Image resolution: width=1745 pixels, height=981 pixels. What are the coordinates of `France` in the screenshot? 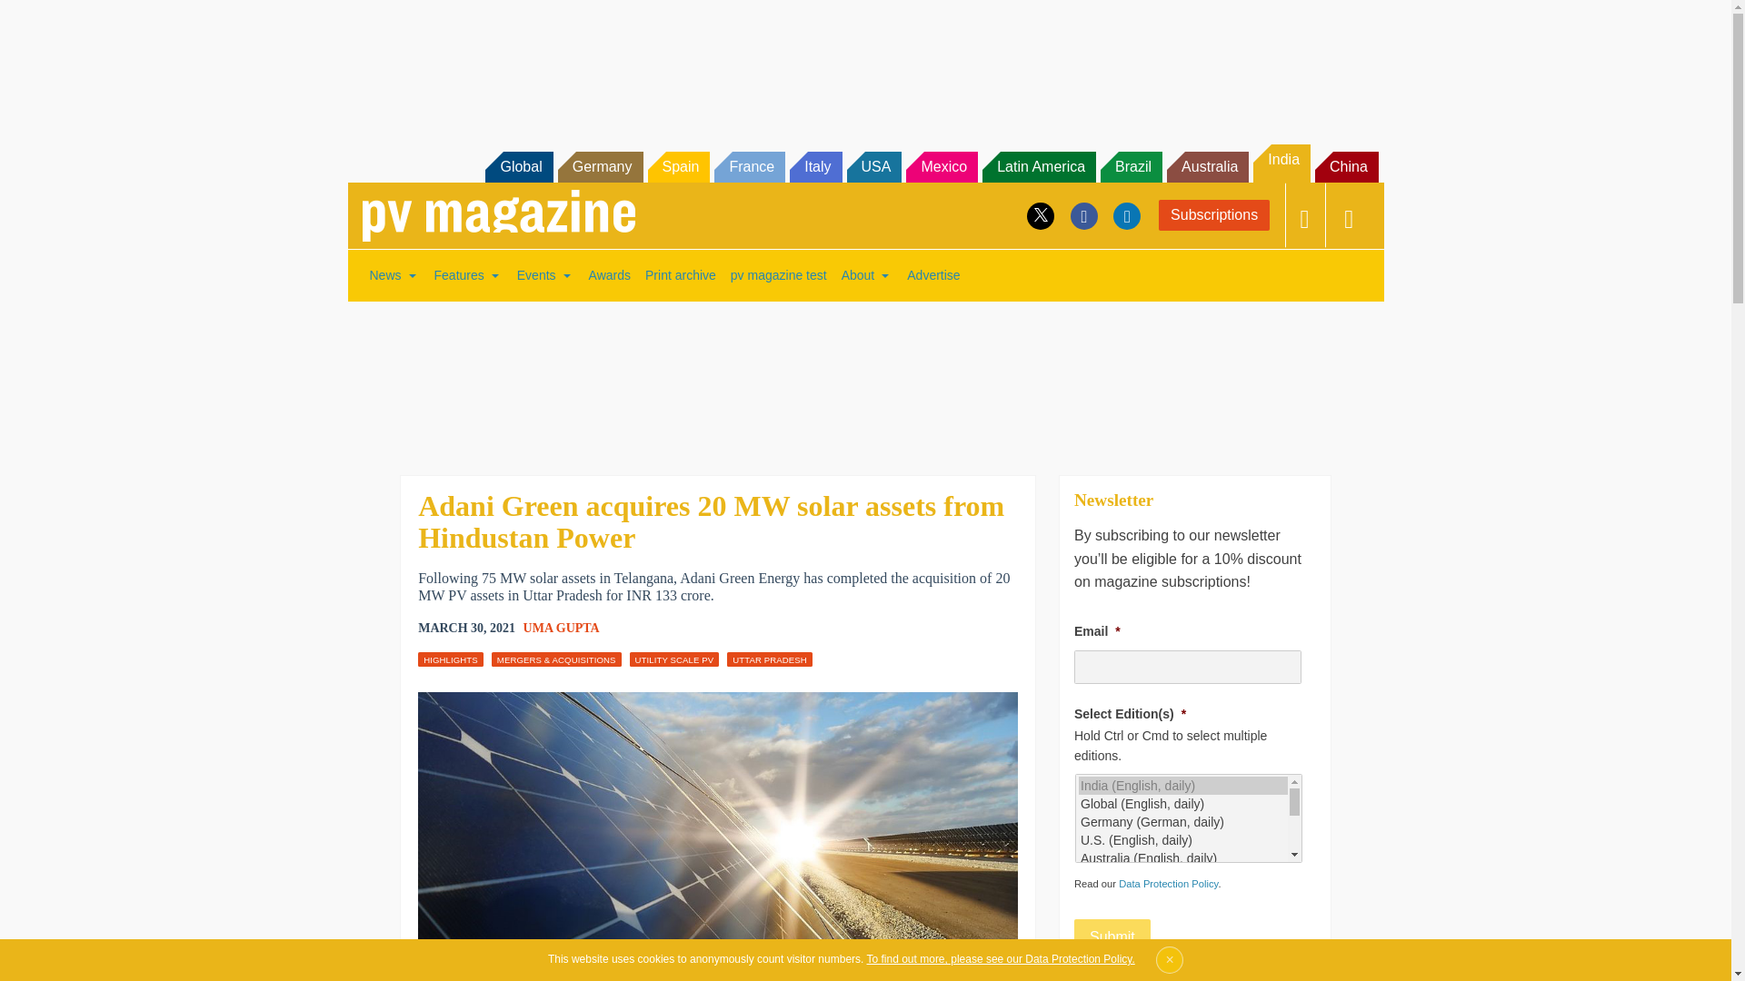 It's located at (749, 167).